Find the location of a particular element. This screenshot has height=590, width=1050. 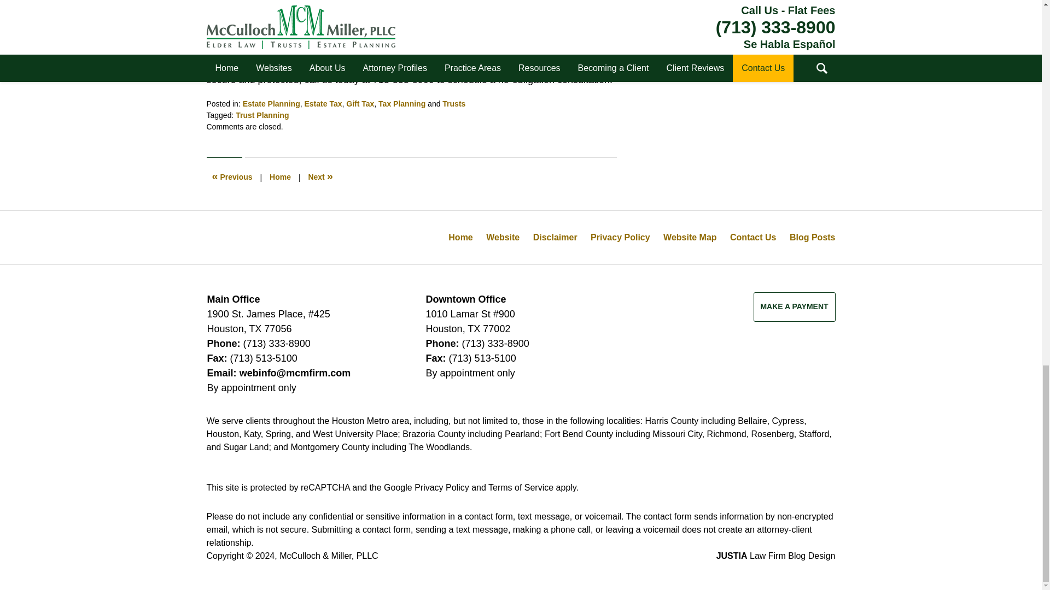

Estate Tax is located at coordinates (323, 104).